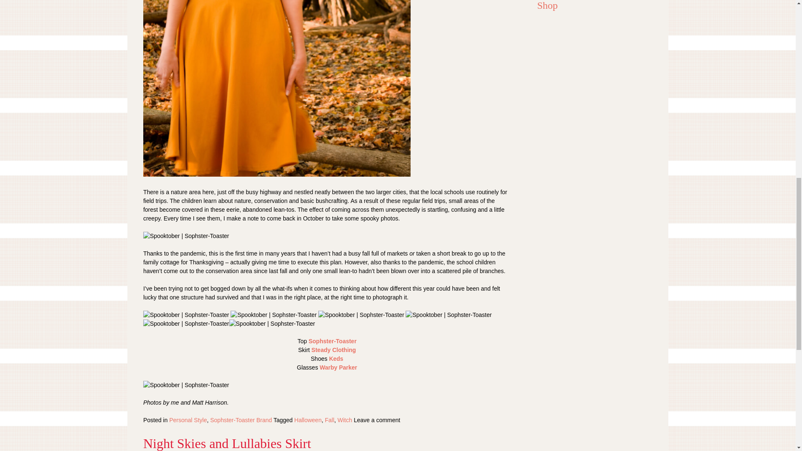  I want to click on Leave a comment, so click(377, 420).